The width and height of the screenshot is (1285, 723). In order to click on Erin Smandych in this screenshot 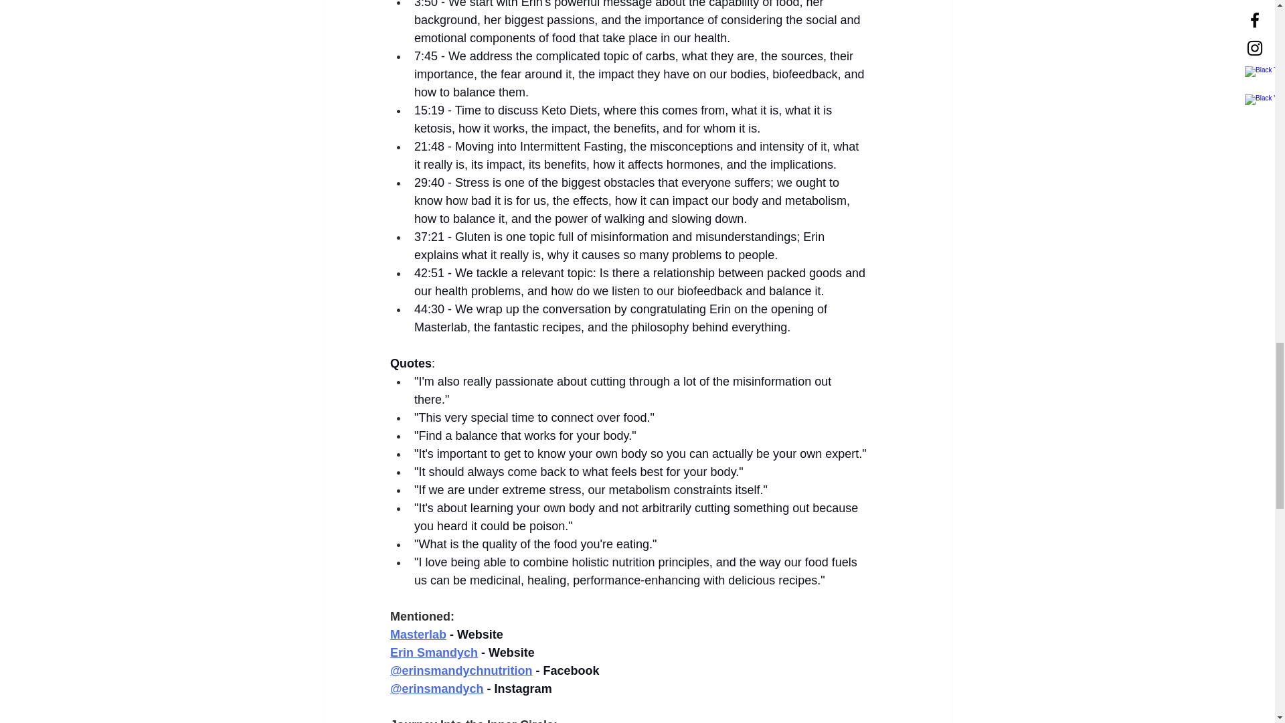, I will do `click(432, 652)`.